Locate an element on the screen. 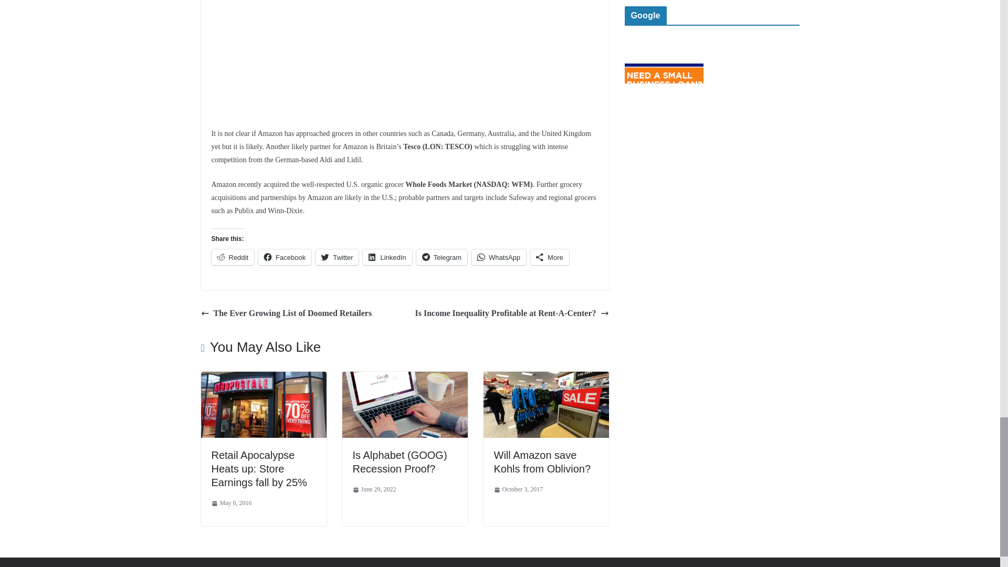  Click to share on Reddit is located at coordinates (232, 257).